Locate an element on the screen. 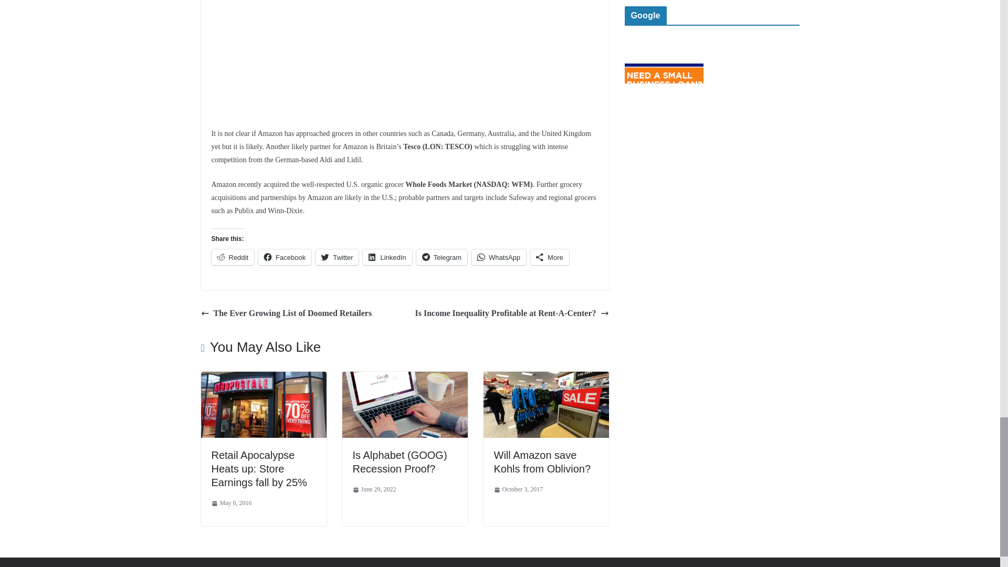  Click to share on Reddit is located at coordinates (232, 257).